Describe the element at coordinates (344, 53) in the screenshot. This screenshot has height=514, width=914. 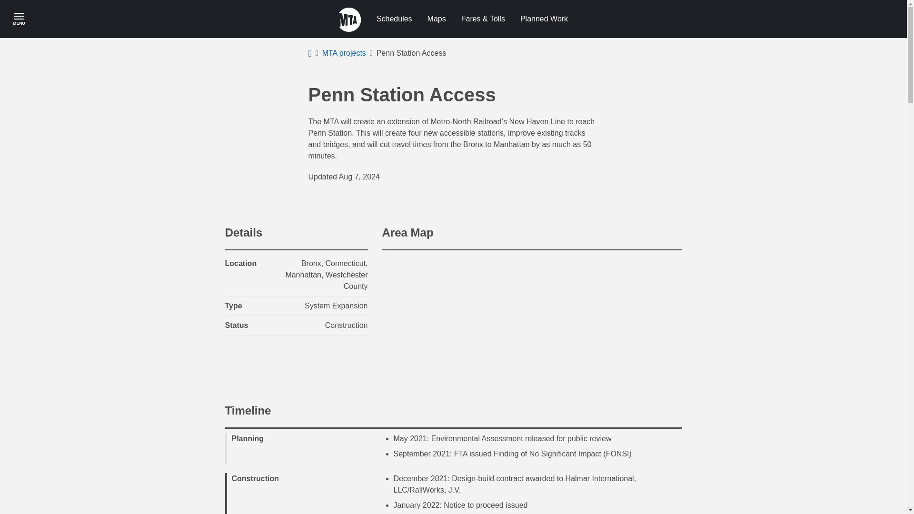
I see `MTA projects` at that location.